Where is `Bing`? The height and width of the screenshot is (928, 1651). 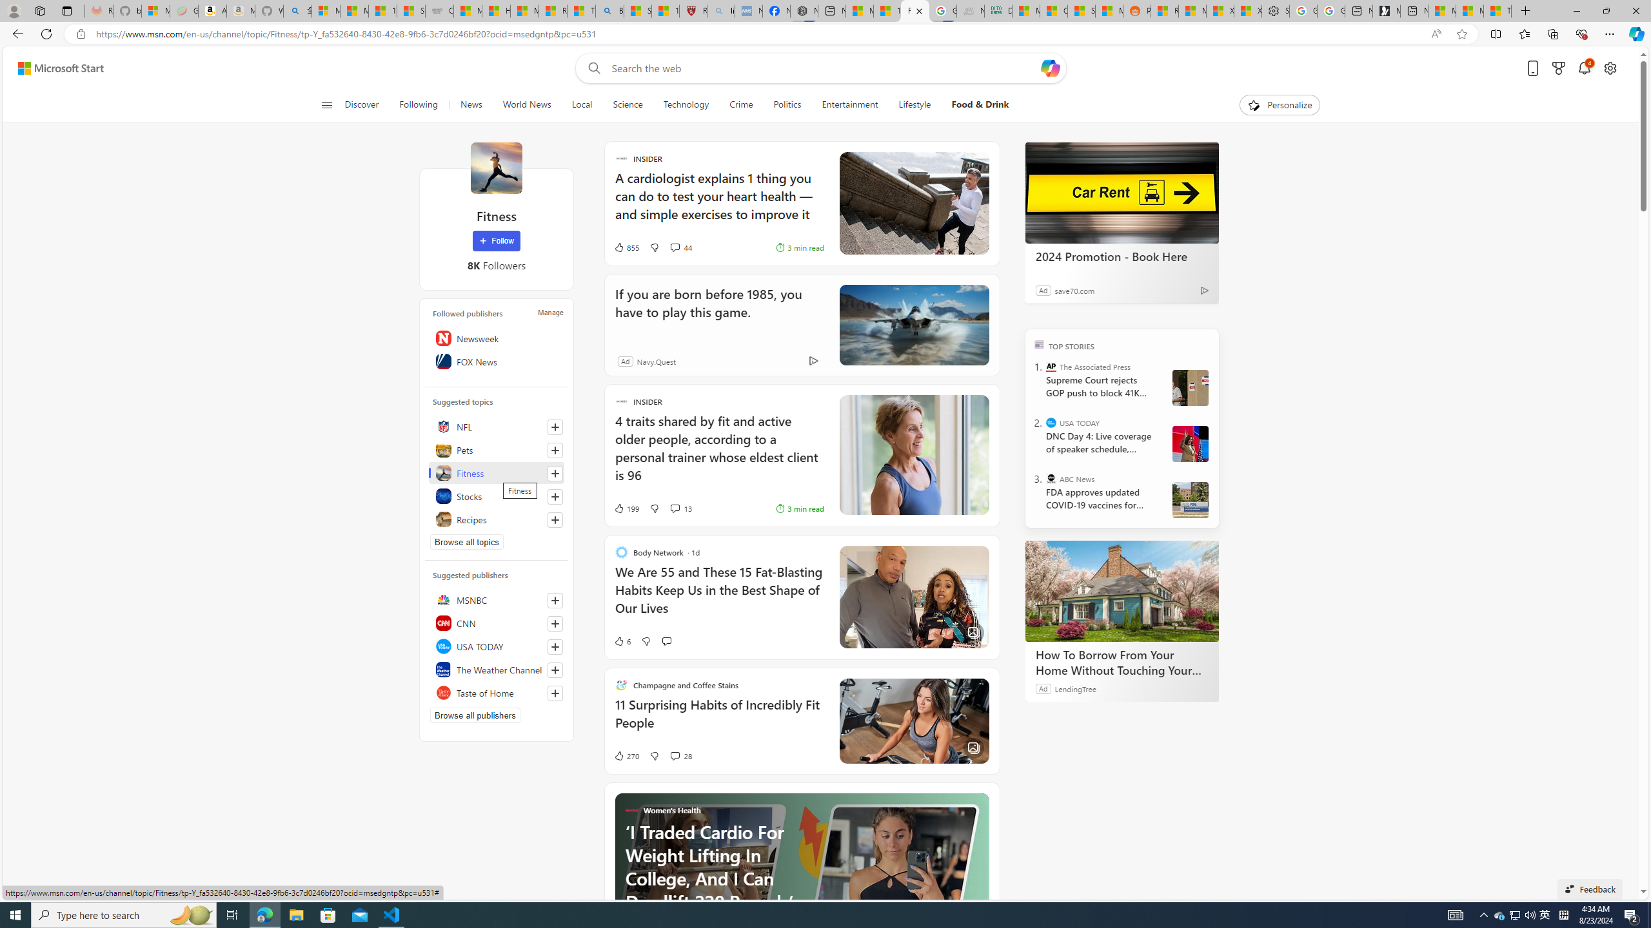 Bing is located at coordinates (609, 11).